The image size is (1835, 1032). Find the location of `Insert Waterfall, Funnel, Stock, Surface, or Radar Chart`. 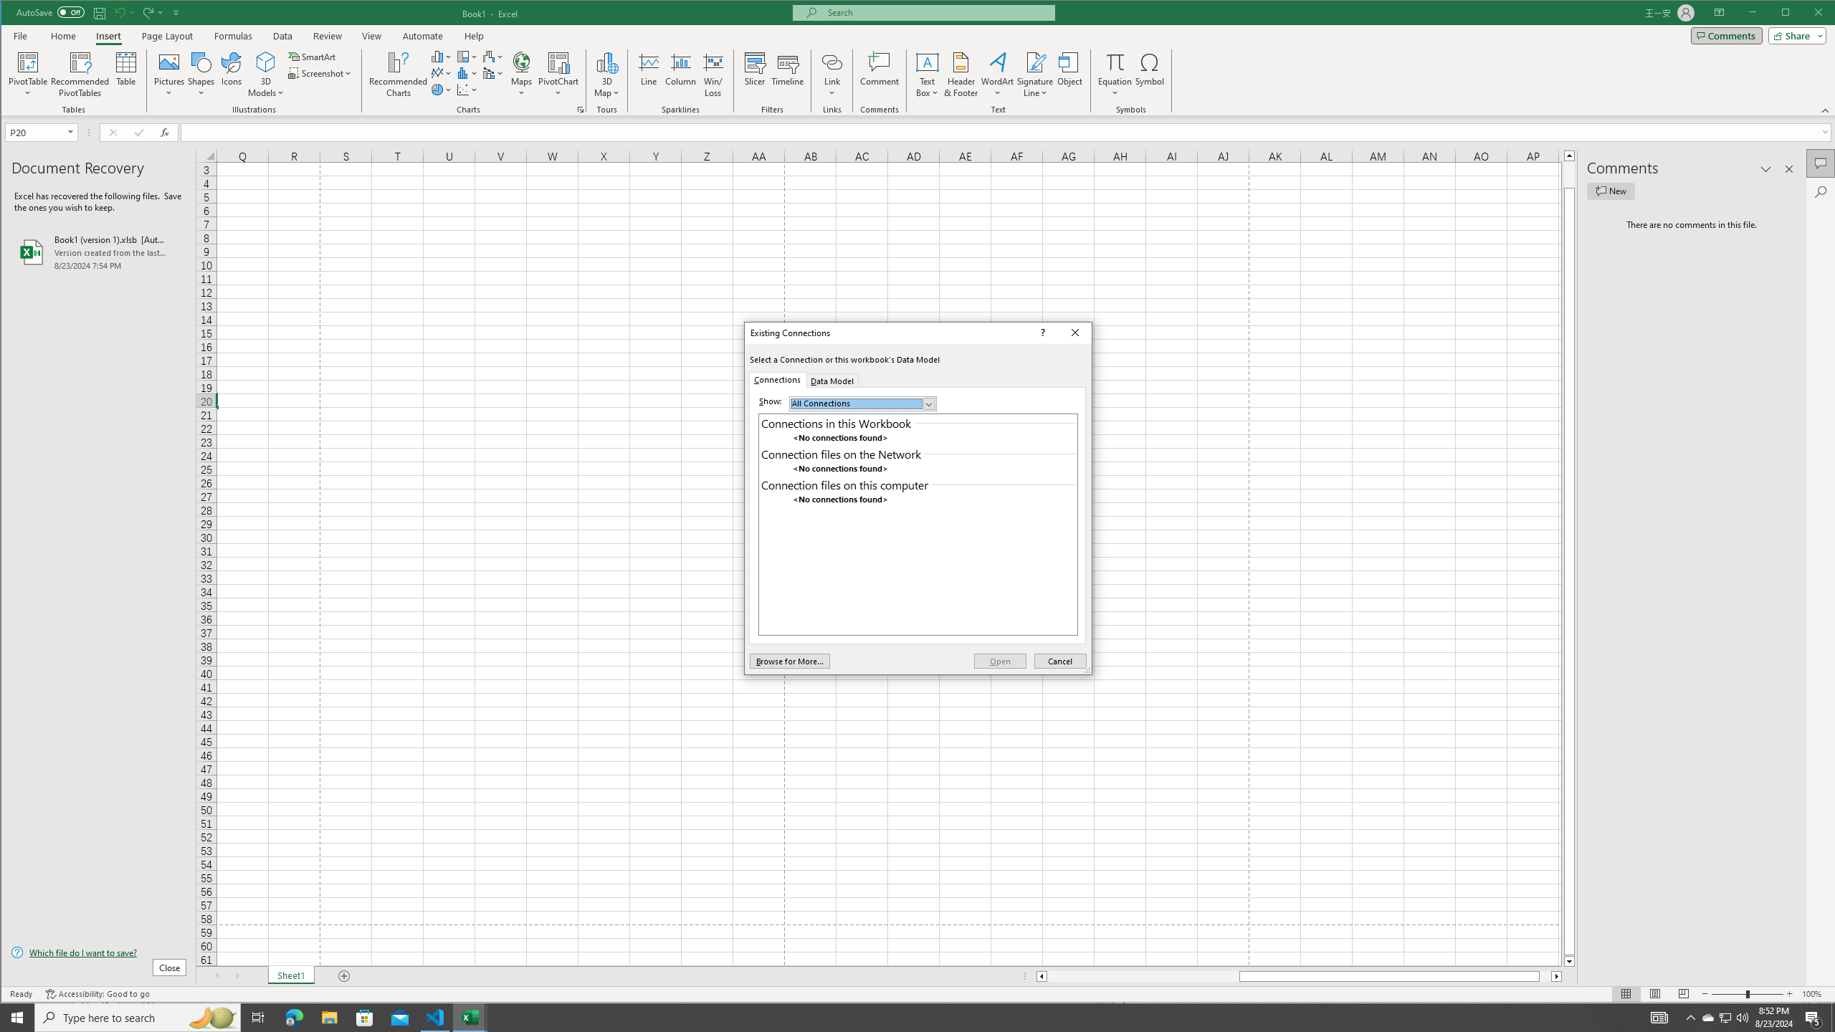

Insert Waterfall, Funnel, Stock, Surface, or Radar Chart is located at coordinates (493, 56).